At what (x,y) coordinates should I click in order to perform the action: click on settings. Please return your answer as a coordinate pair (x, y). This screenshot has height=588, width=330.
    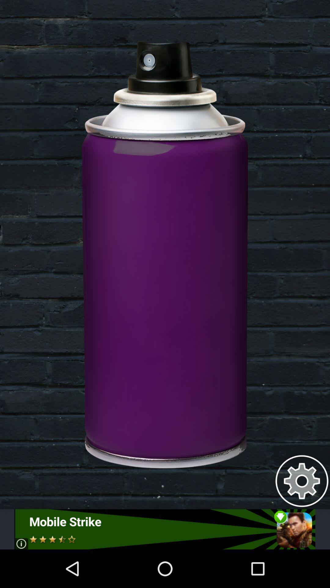
    Looking at the image, I should click on (302, 481).